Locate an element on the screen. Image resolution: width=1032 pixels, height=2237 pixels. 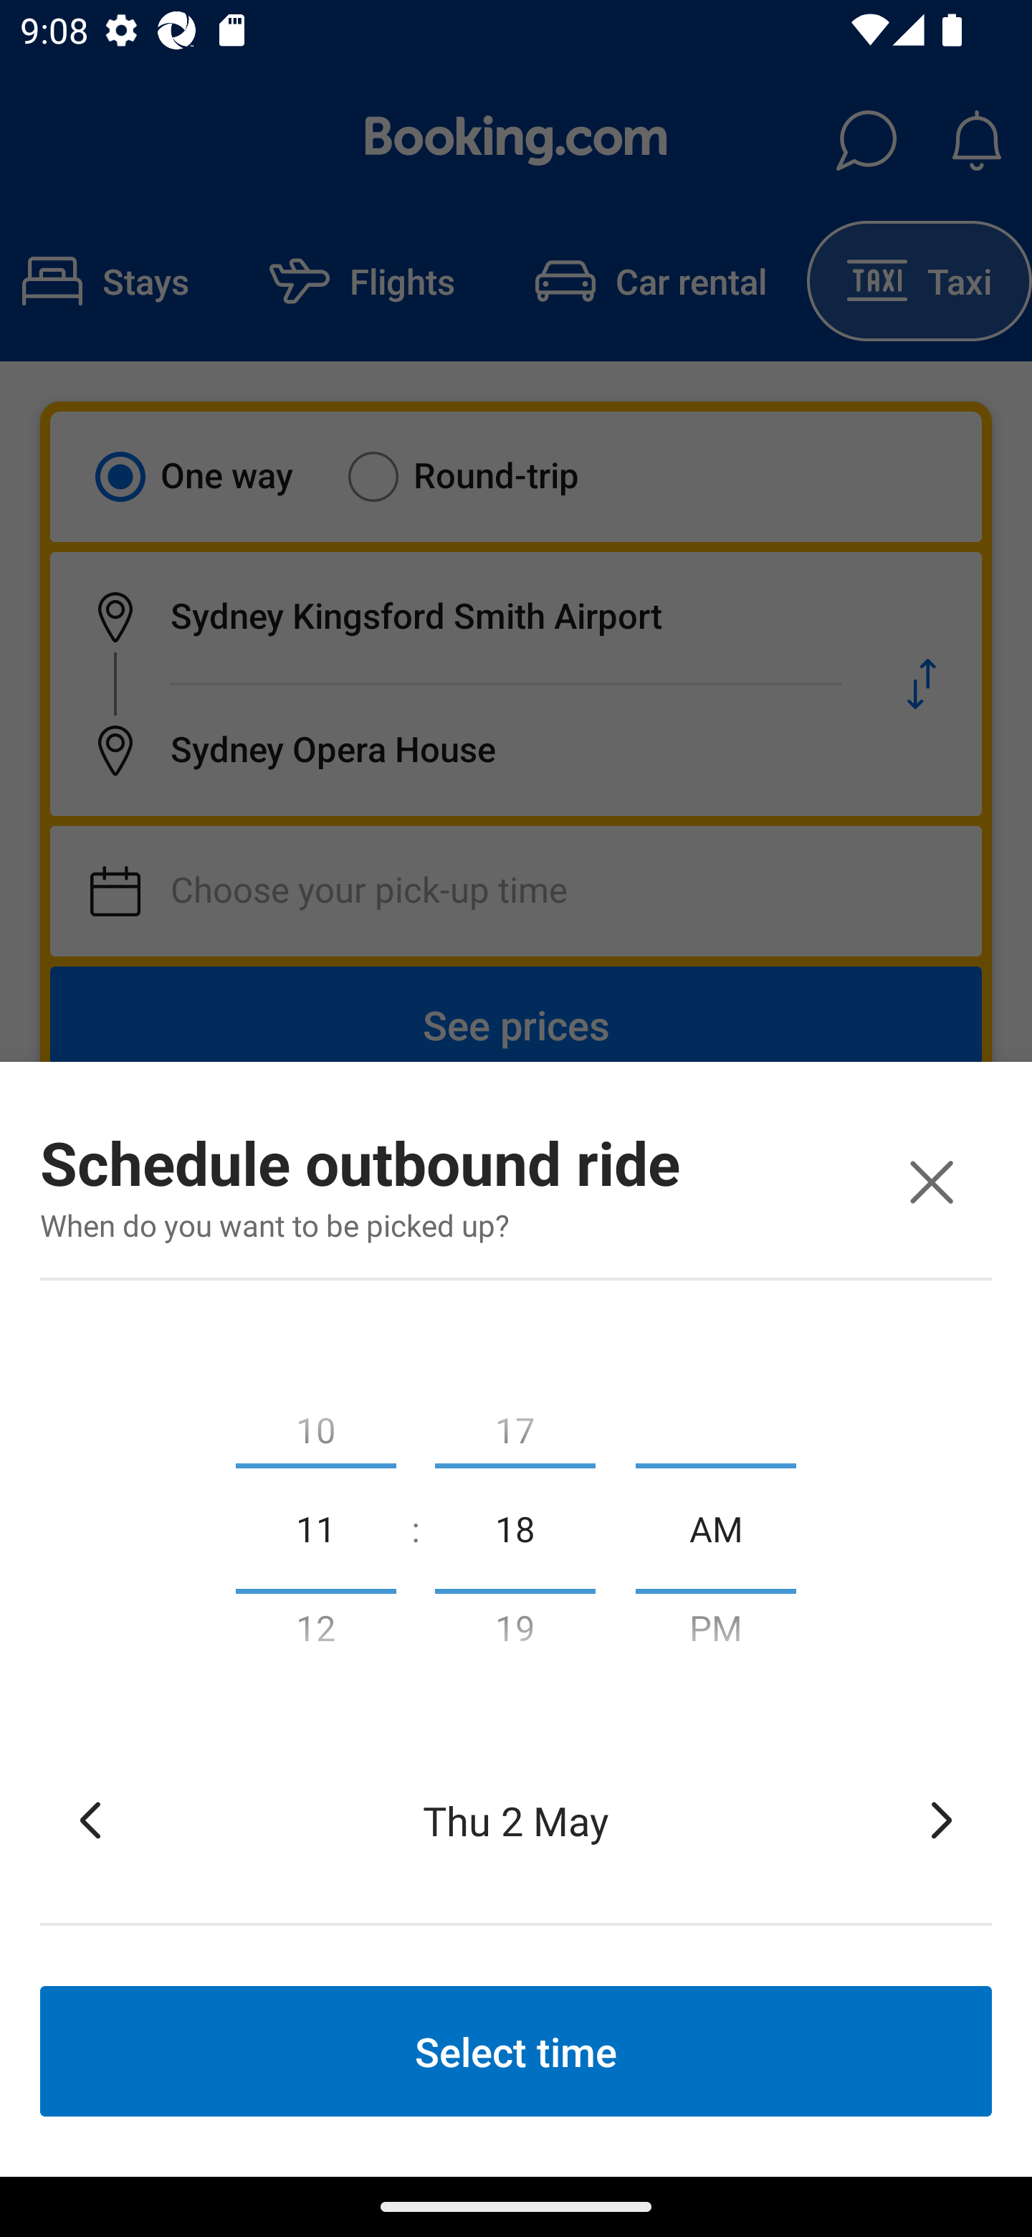
12 is located at coordinates (315, 1633).